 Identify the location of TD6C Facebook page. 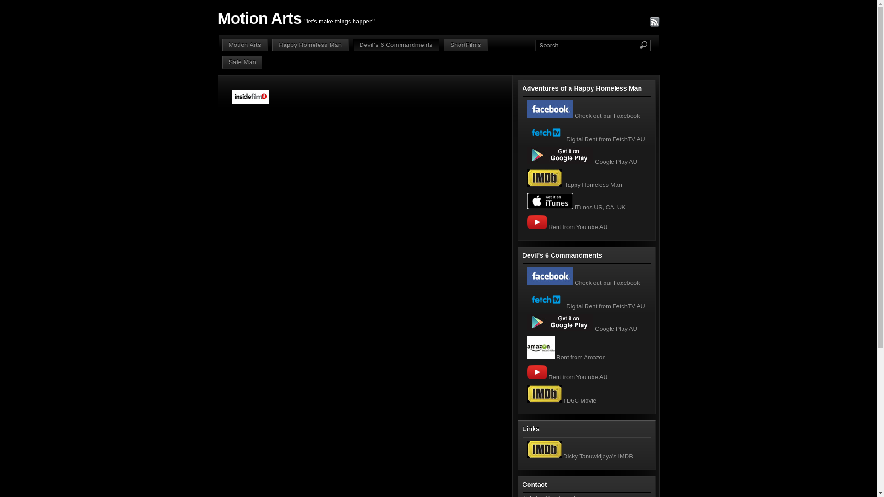
(550, 276).